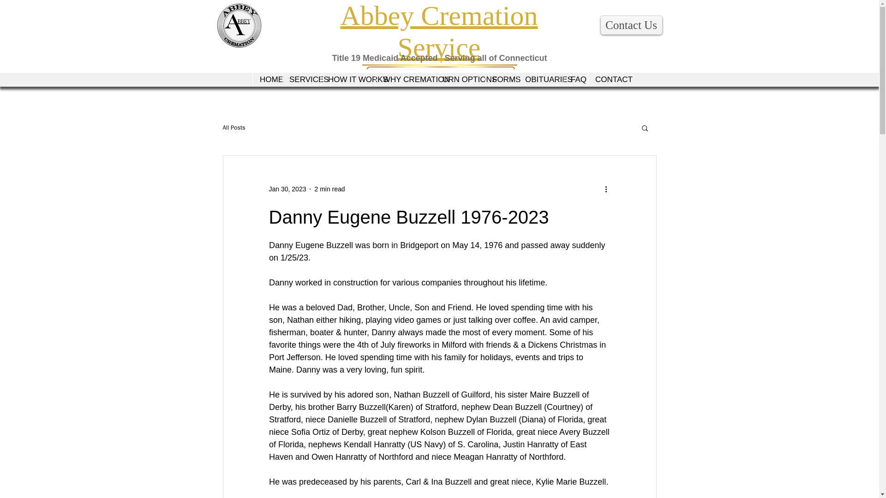  What do you see at coordinates (460, 79) in the screenshot?
I see `URN OPTIONS` at bounding box center [460, 79].